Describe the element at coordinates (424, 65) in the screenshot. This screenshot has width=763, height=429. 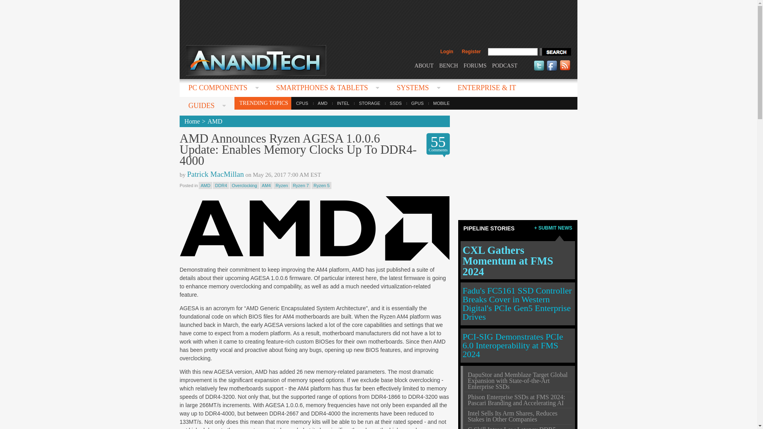
I see `ABOUT` at that location.